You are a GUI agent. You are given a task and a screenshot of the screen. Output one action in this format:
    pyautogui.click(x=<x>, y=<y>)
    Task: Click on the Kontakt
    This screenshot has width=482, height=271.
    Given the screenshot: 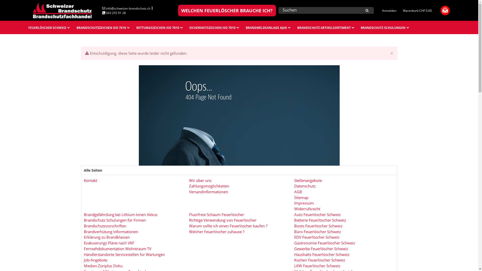 What is the action you would take?
    pyautogui.click(x=90, y=180)
    